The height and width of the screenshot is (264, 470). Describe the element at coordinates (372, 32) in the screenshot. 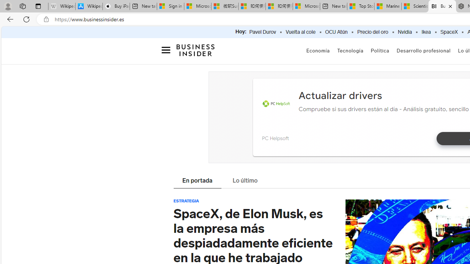

I see `Precio del oro` at that location.